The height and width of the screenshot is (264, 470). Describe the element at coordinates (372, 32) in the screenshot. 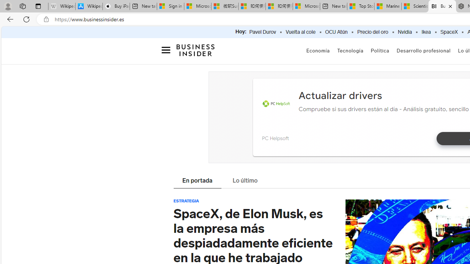

I see `Precio del oro` at that location.